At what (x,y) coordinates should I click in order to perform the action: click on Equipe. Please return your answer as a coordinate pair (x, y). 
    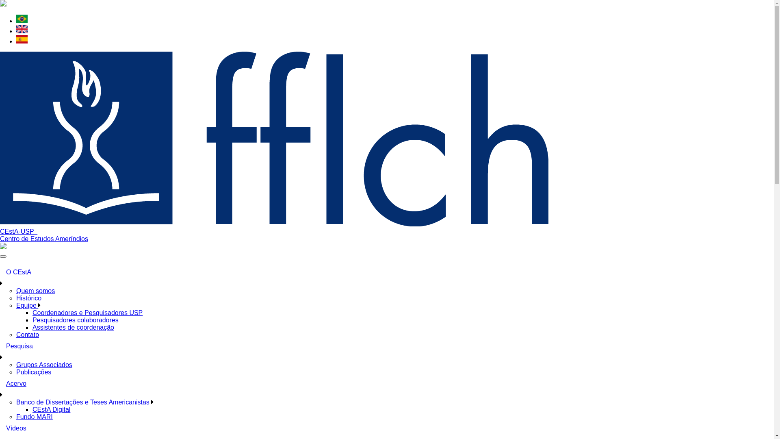
    Looking at the image, I should click on (27, 306).